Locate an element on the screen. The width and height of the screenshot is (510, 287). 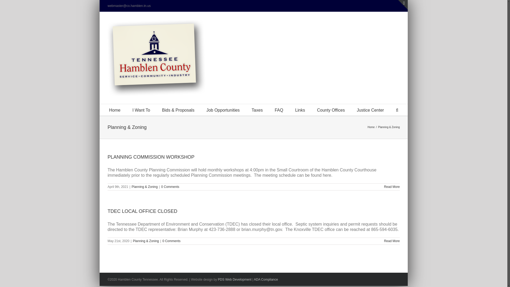
Home is located at coordinates (115, 110).